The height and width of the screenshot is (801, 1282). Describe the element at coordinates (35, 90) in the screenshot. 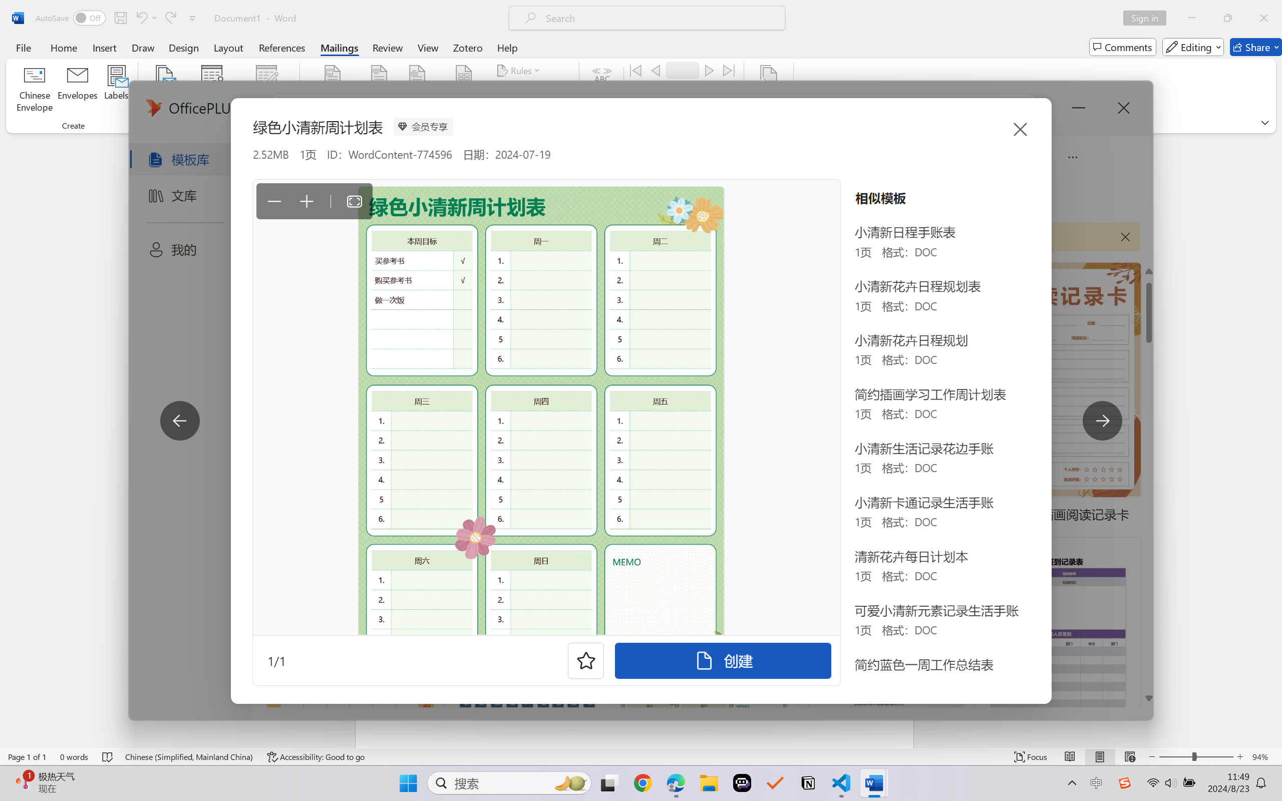

I see `Chinese Envelope...` at that location.